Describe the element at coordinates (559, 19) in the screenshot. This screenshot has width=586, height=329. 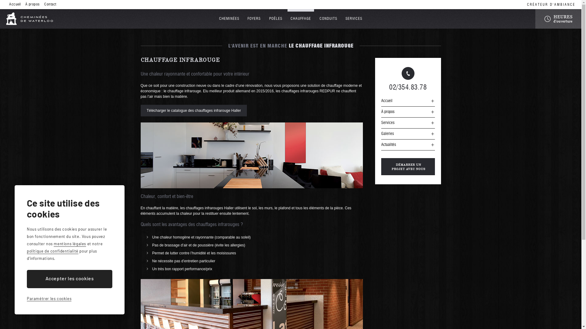
I see `HEURES D'OUVERTURE` at that location.